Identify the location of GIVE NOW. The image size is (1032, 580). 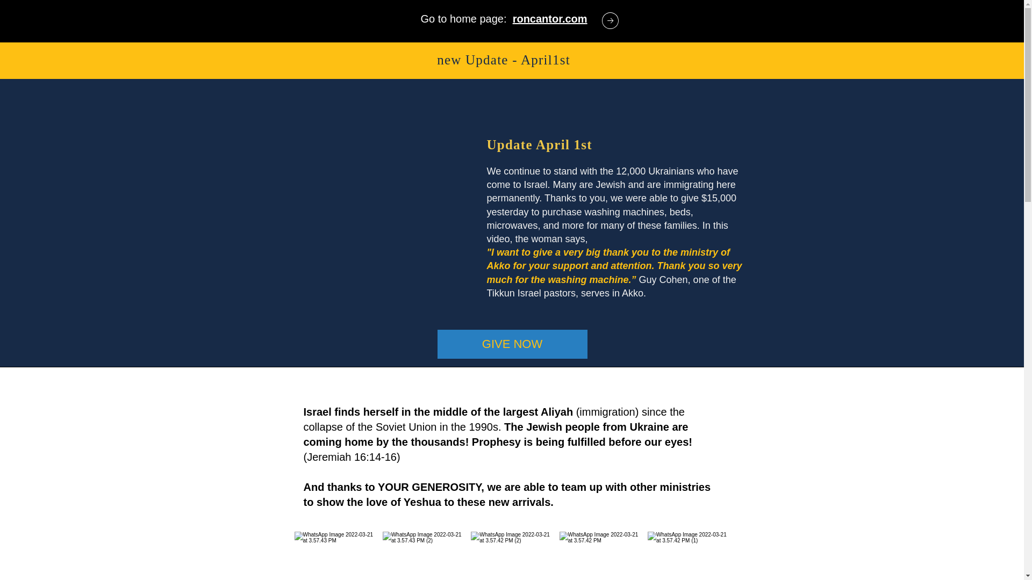
(512, 344).